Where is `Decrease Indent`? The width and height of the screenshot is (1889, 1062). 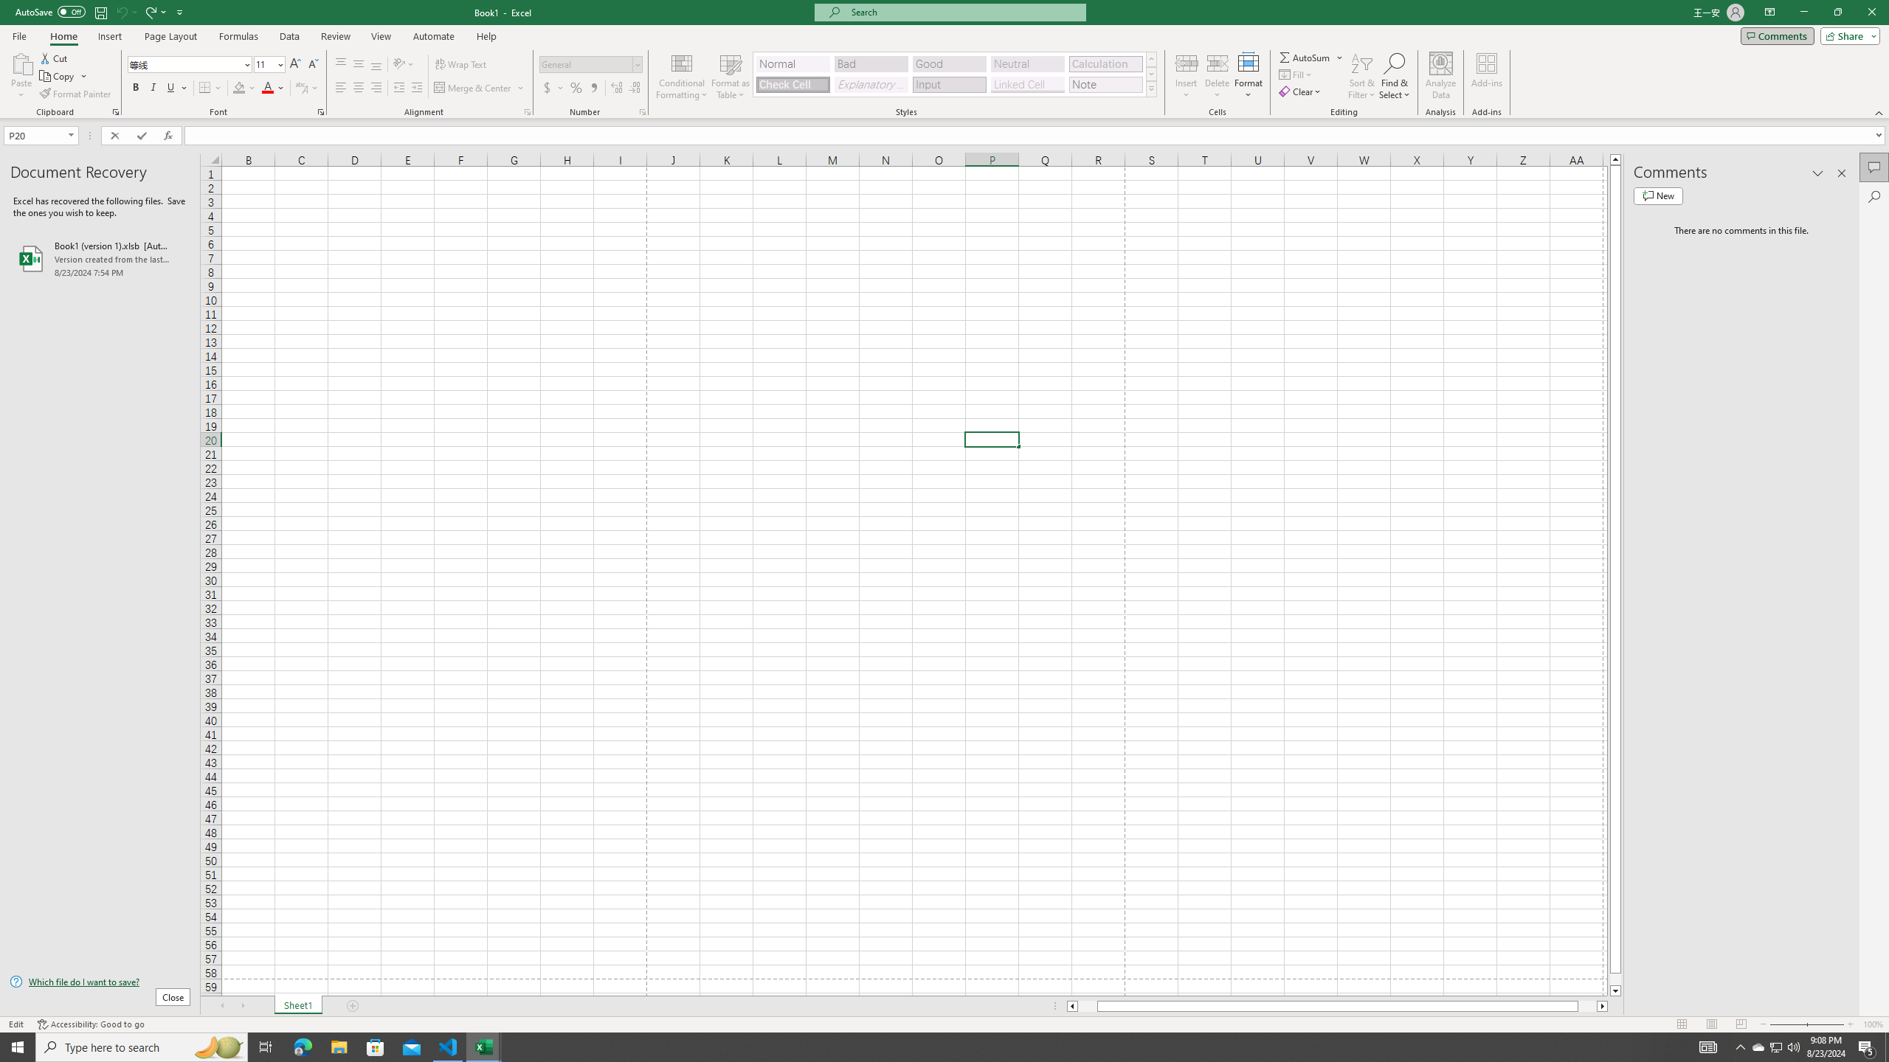 Decrease Indent is located at coordinates (398, 88).